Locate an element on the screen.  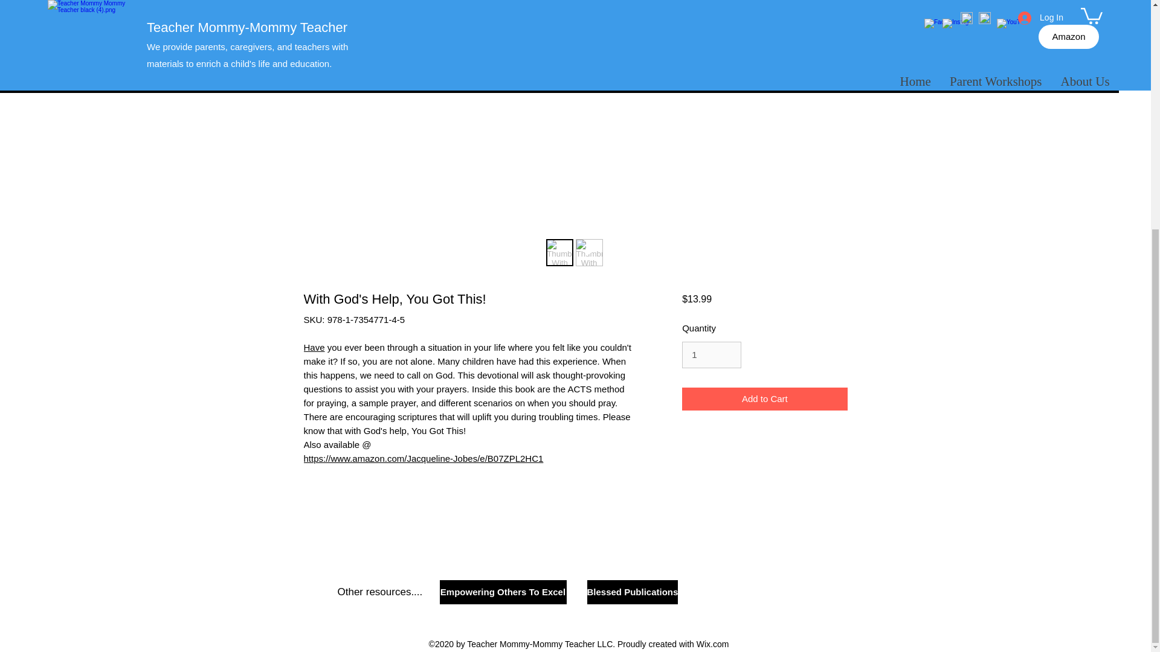
Blessed Publications is located at coordinates (633, 592).